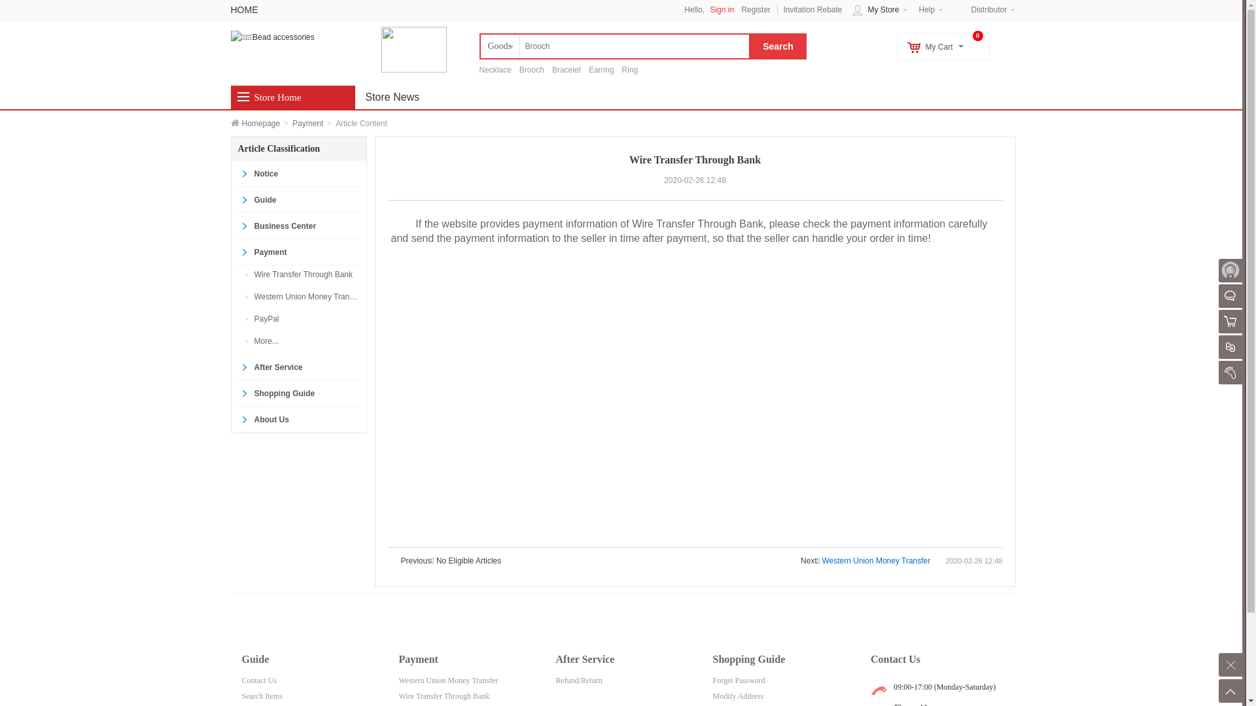  I want to click on Guide, so click(299, 200).